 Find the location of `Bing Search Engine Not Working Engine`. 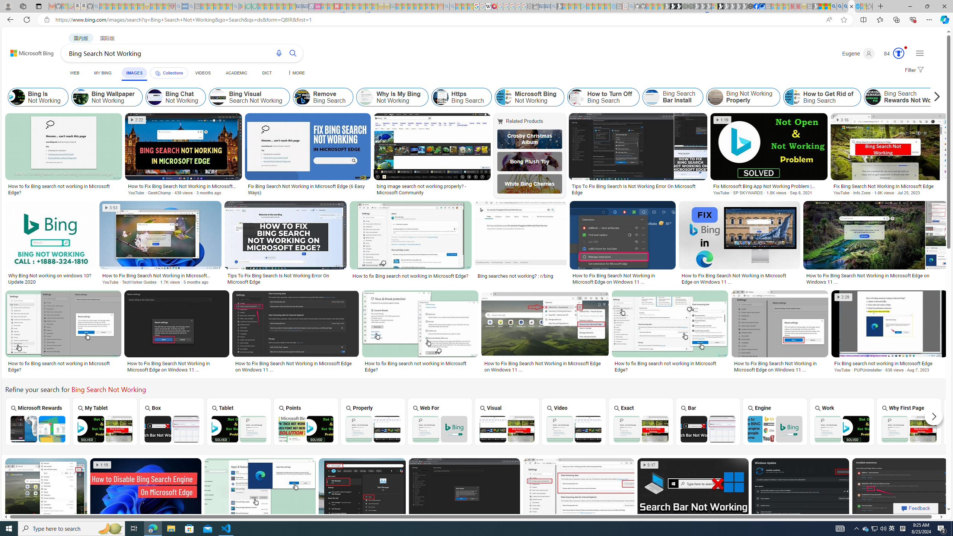

Bing Search Engine Not Working Engine is located at coordinates (775, 421).